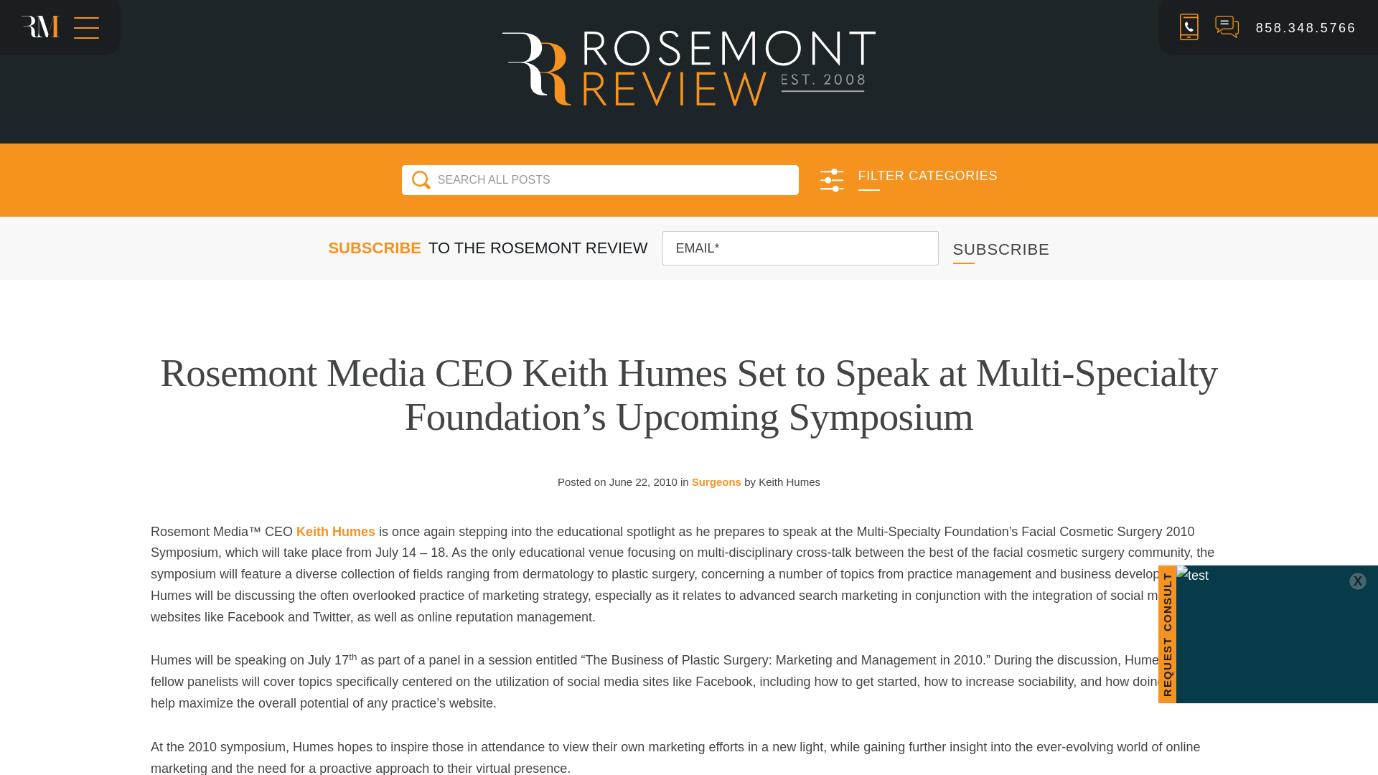 The image size is (1378, 775). What do you see at coordinates (335, 531) in the screenshot?
I see `Keith Humes` at bounding box center [335, 531].